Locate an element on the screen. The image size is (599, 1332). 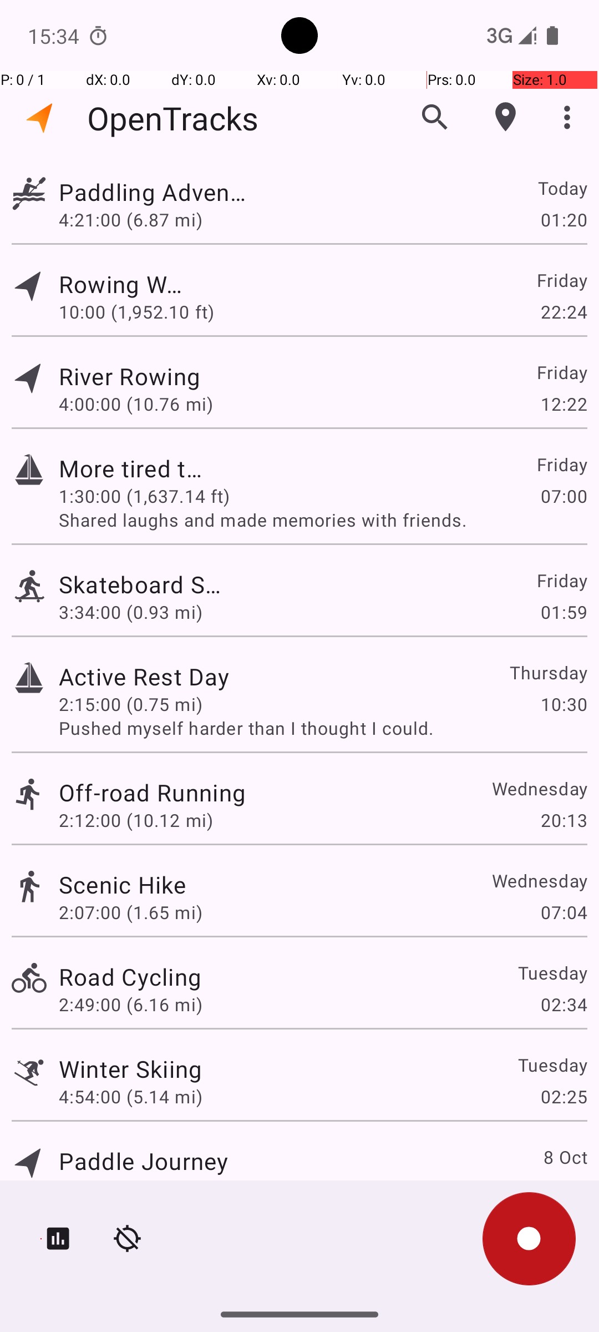
01:59 is located at coordinates (564, 612).